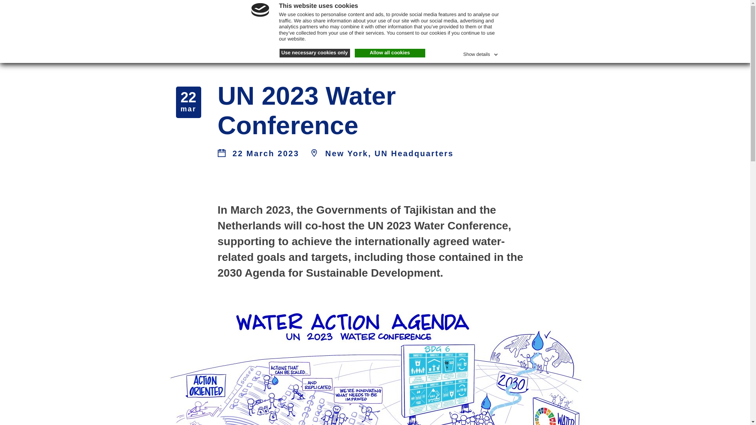 This screenshot has width=756, height=425. I want to click on Use necessary cookies only, so click(315, 53).